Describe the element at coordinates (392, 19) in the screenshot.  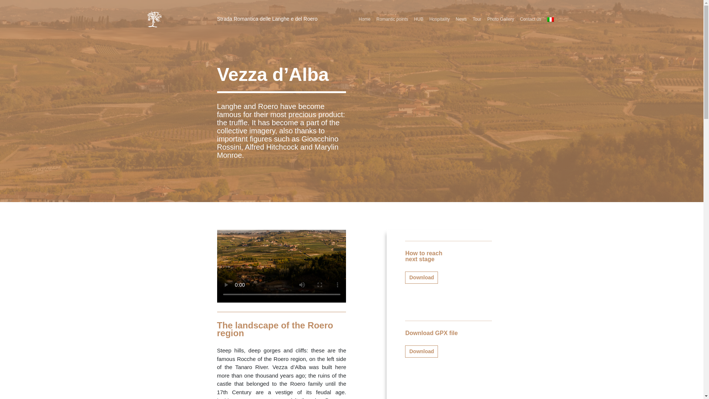
I see `Romantic points` at that location.